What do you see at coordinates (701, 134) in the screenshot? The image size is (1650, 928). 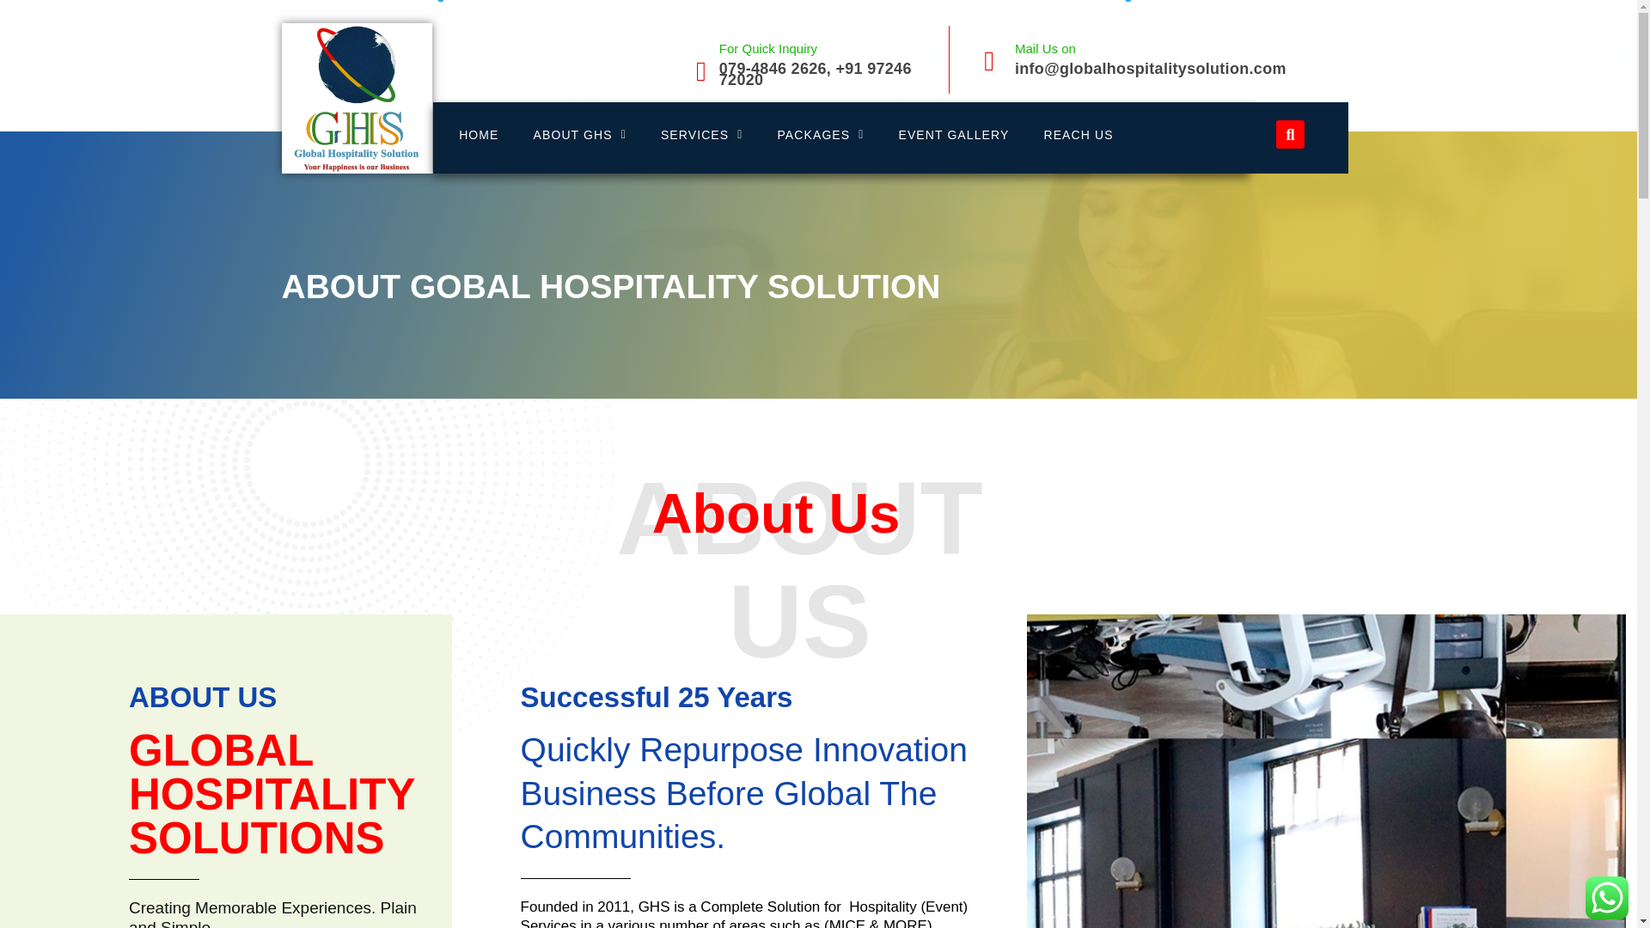 I see `SERVICES` at bounding box center [701, 134].